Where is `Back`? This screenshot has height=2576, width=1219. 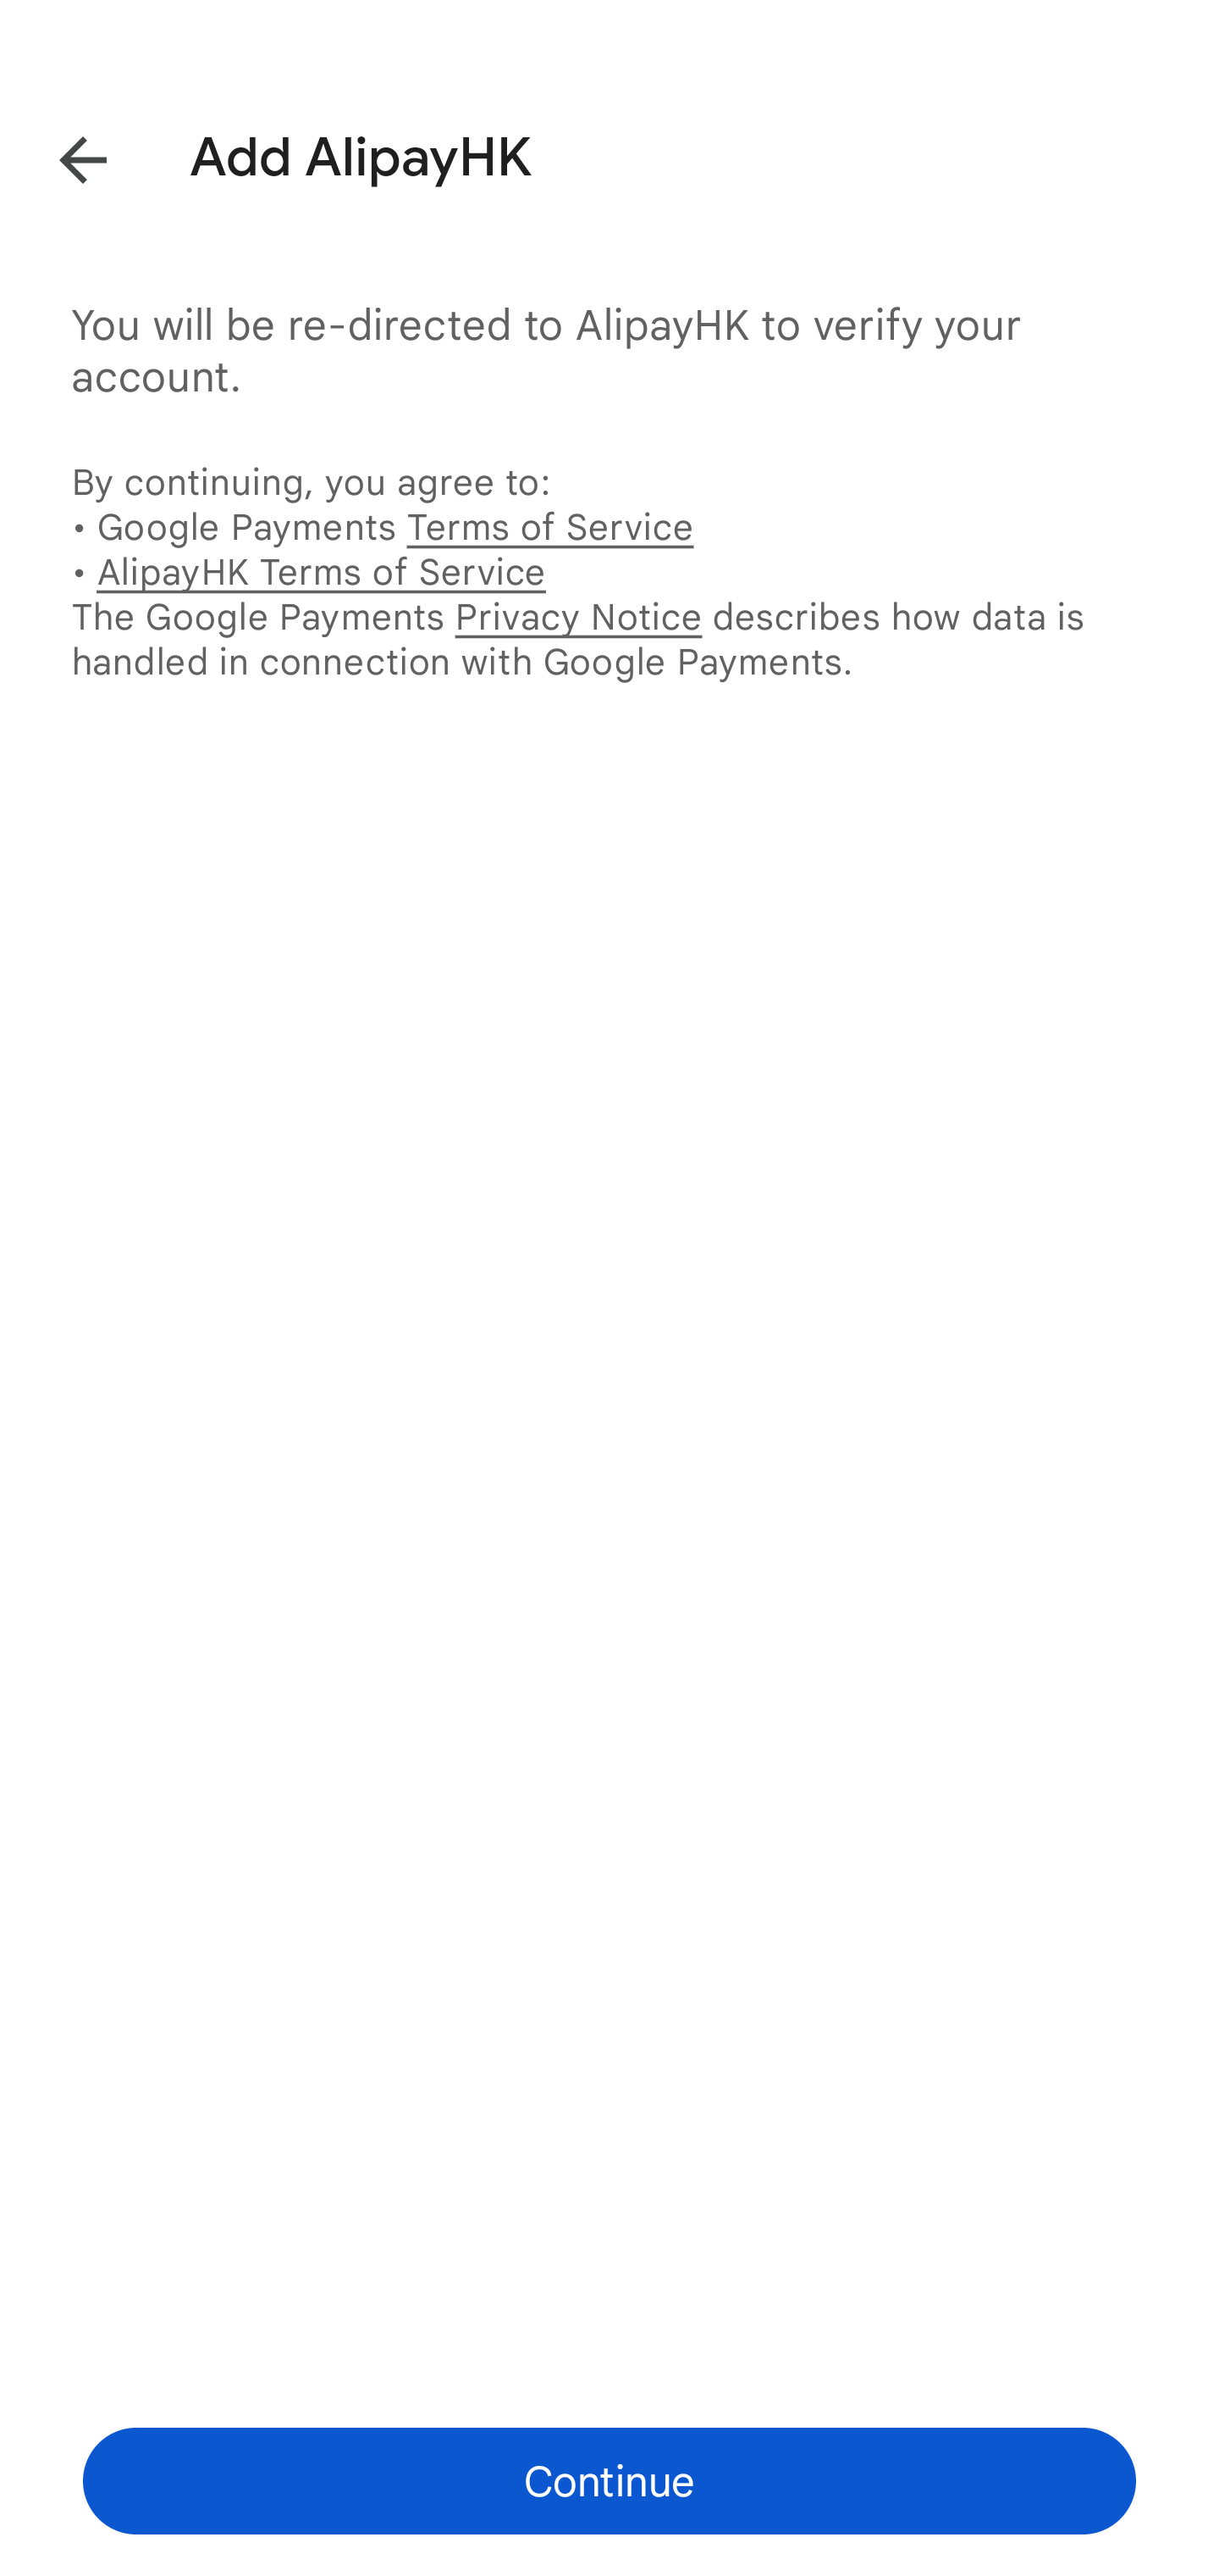 Back is located at coordinates (59, 154).